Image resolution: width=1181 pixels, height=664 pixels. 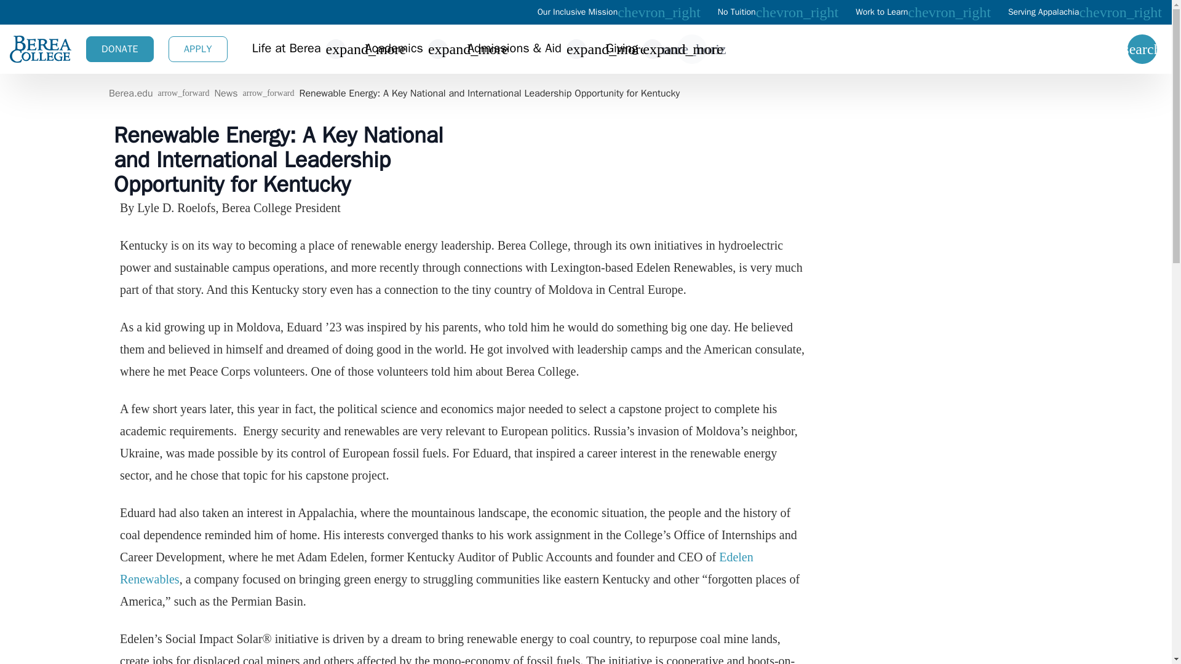 I want to click on Edelen Renewables, so click(x=435, y=568).